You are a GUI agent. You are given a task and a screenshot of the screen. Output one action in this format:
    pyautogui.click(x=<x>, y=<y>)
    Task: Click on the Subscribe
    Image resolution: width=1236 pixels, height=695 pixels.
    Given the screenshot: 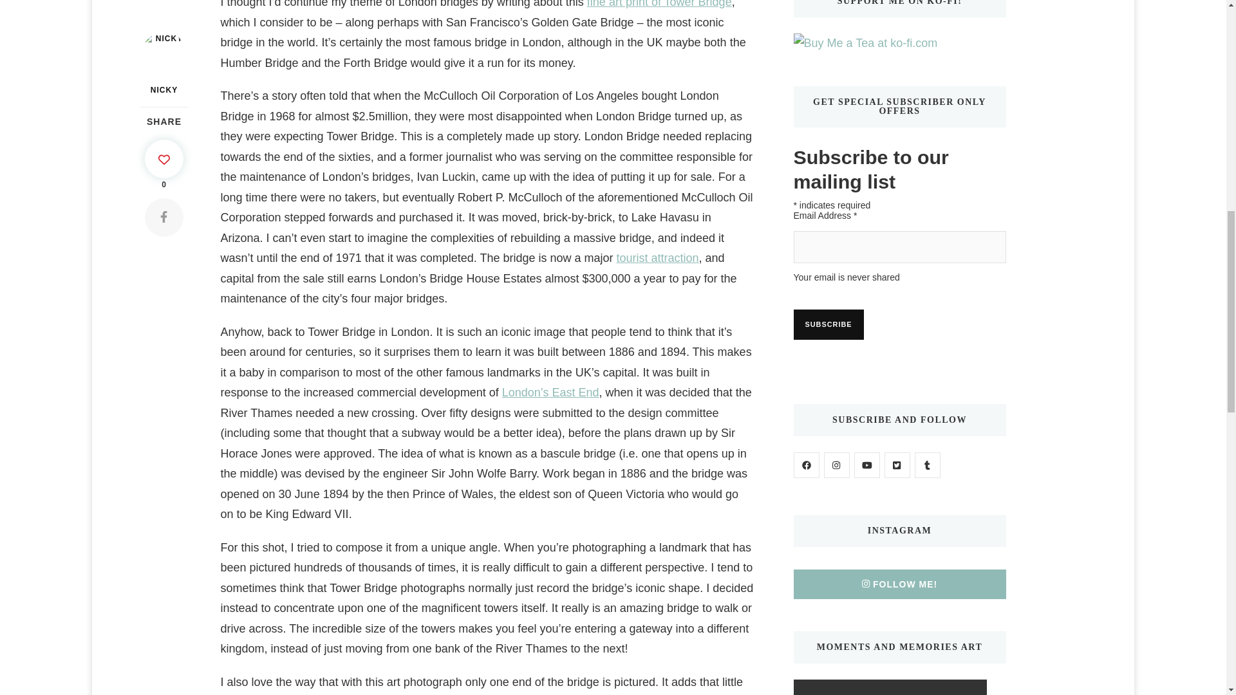 What is the action you would take?
    pyautogui.click(x=828, y=324)
    